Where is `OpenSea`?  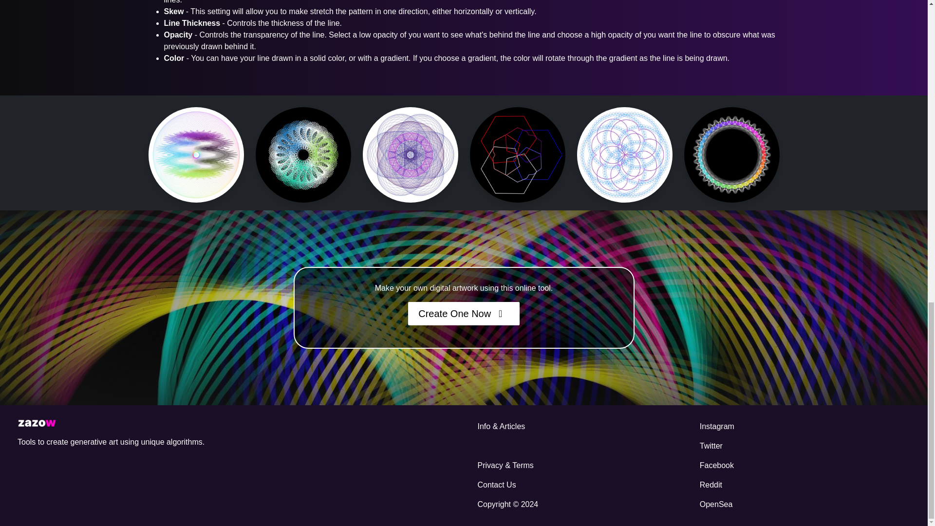 OpenSea is located at coordinates (803, 505).